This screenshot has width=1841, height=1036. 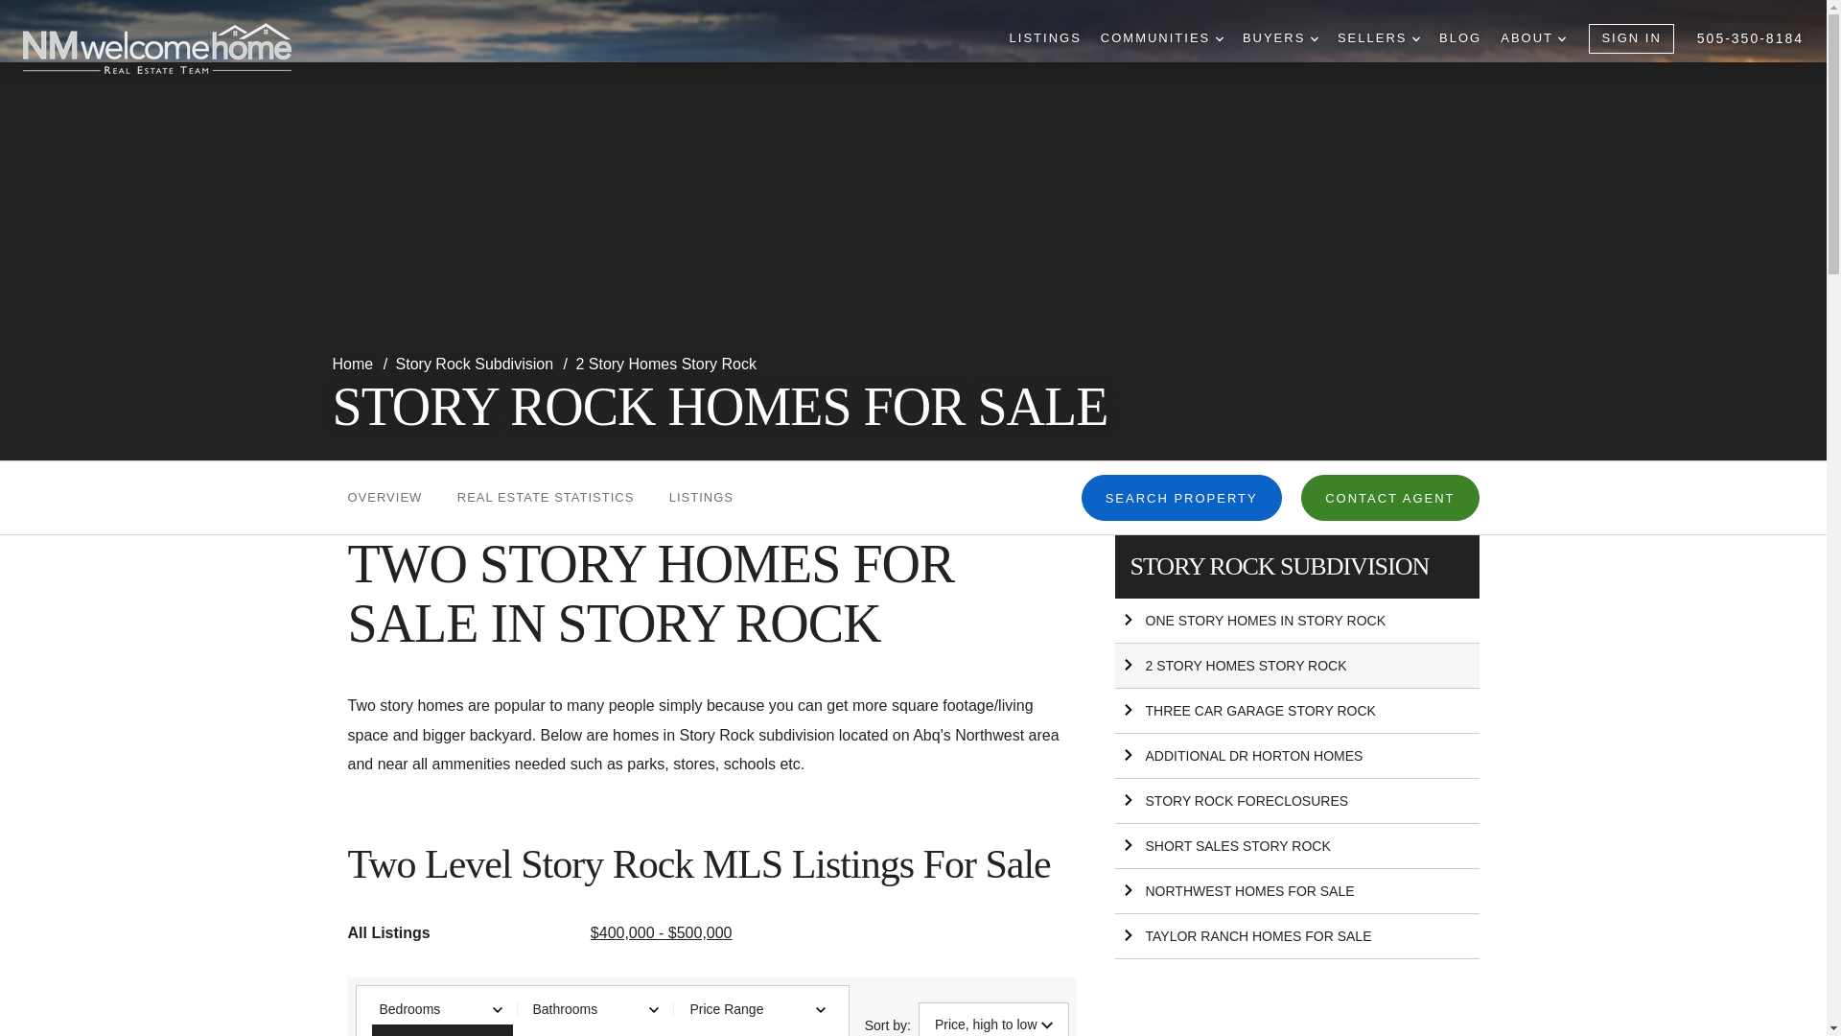 What do you see at coordinates (1460, 38) in the screenshot?
I see `BLOG` at bounding box center [1460, 38].